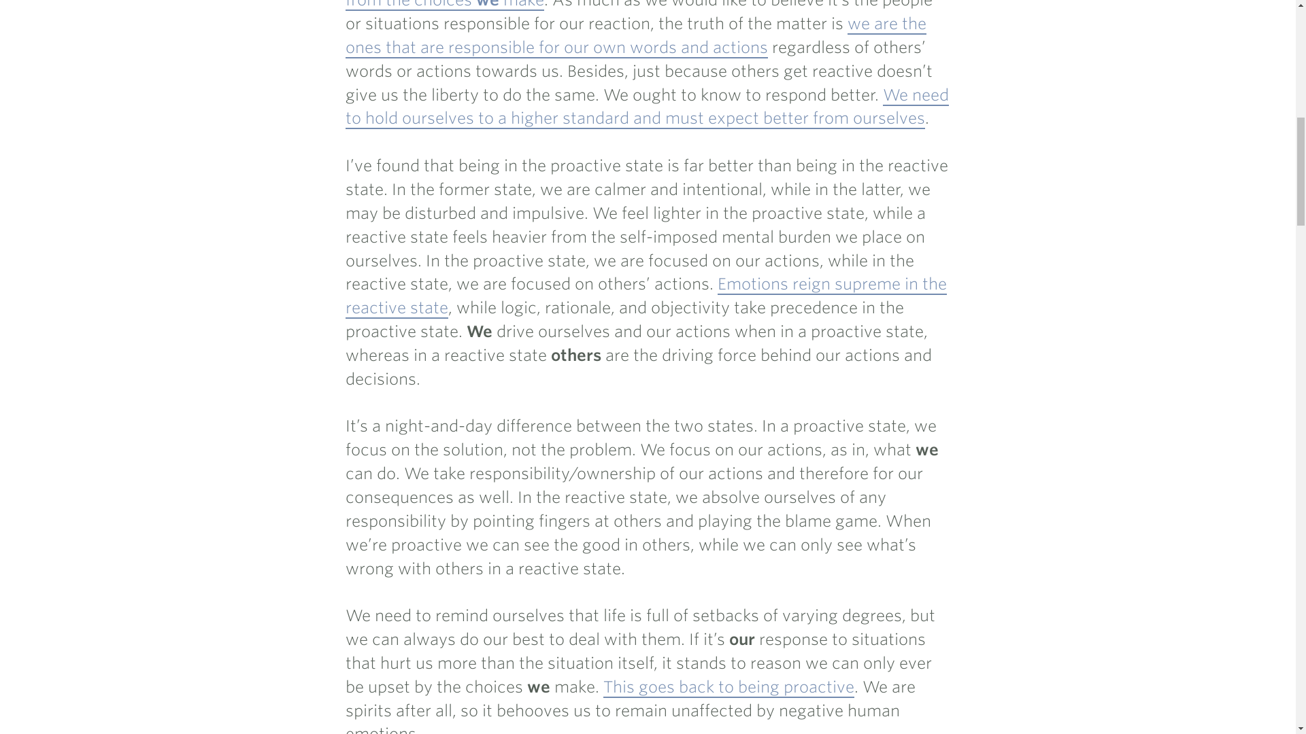 Image resolution: width=1306 pixels, height=734 pixels. What do you see at coordinates (729, 688) in the screenshot?
I see `This goes back to being proactive` at bounding box center [729, 688].